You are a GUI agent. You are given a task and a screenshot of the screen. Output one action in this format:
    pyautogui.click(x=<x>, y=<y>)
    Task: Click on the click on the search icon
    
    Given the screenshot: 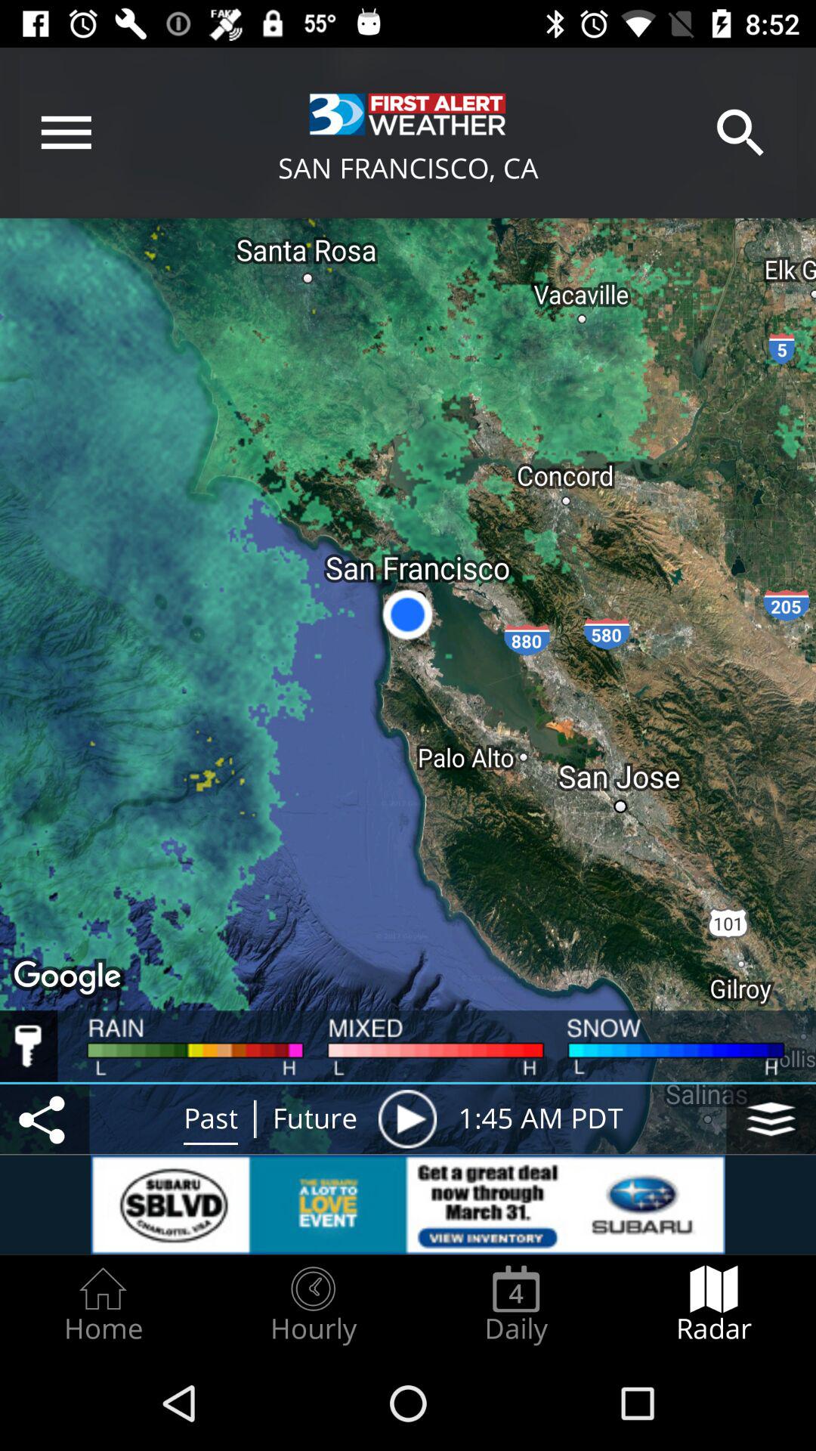 What is the action you would take?
    pyautogui.click(x=740, y=133)
    